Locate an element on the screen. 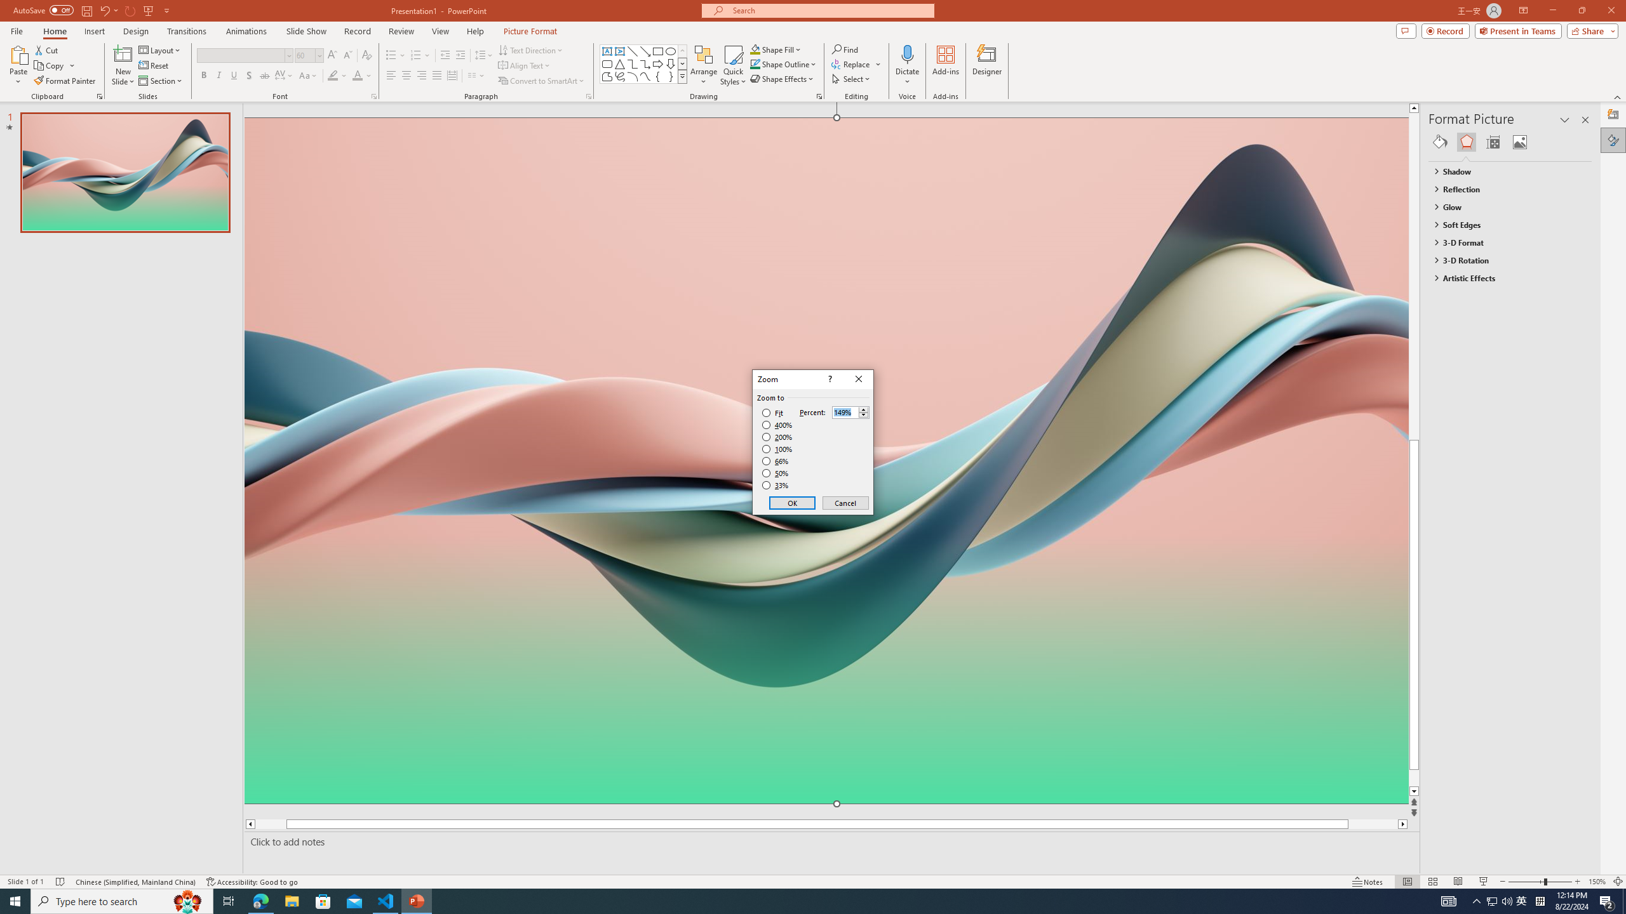  Running applications is located at coordinates (790, 901).